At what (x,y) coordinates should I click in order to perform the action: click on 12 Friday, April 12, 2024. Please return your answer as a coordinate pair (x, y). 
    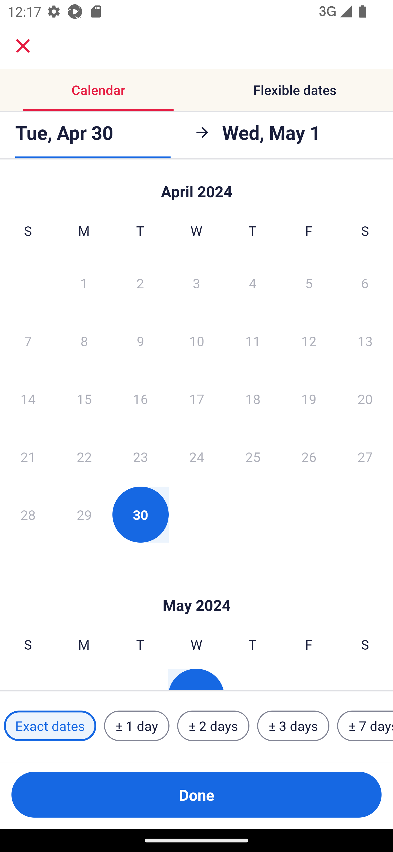
    Looking at the image, I should click on (309, 341).